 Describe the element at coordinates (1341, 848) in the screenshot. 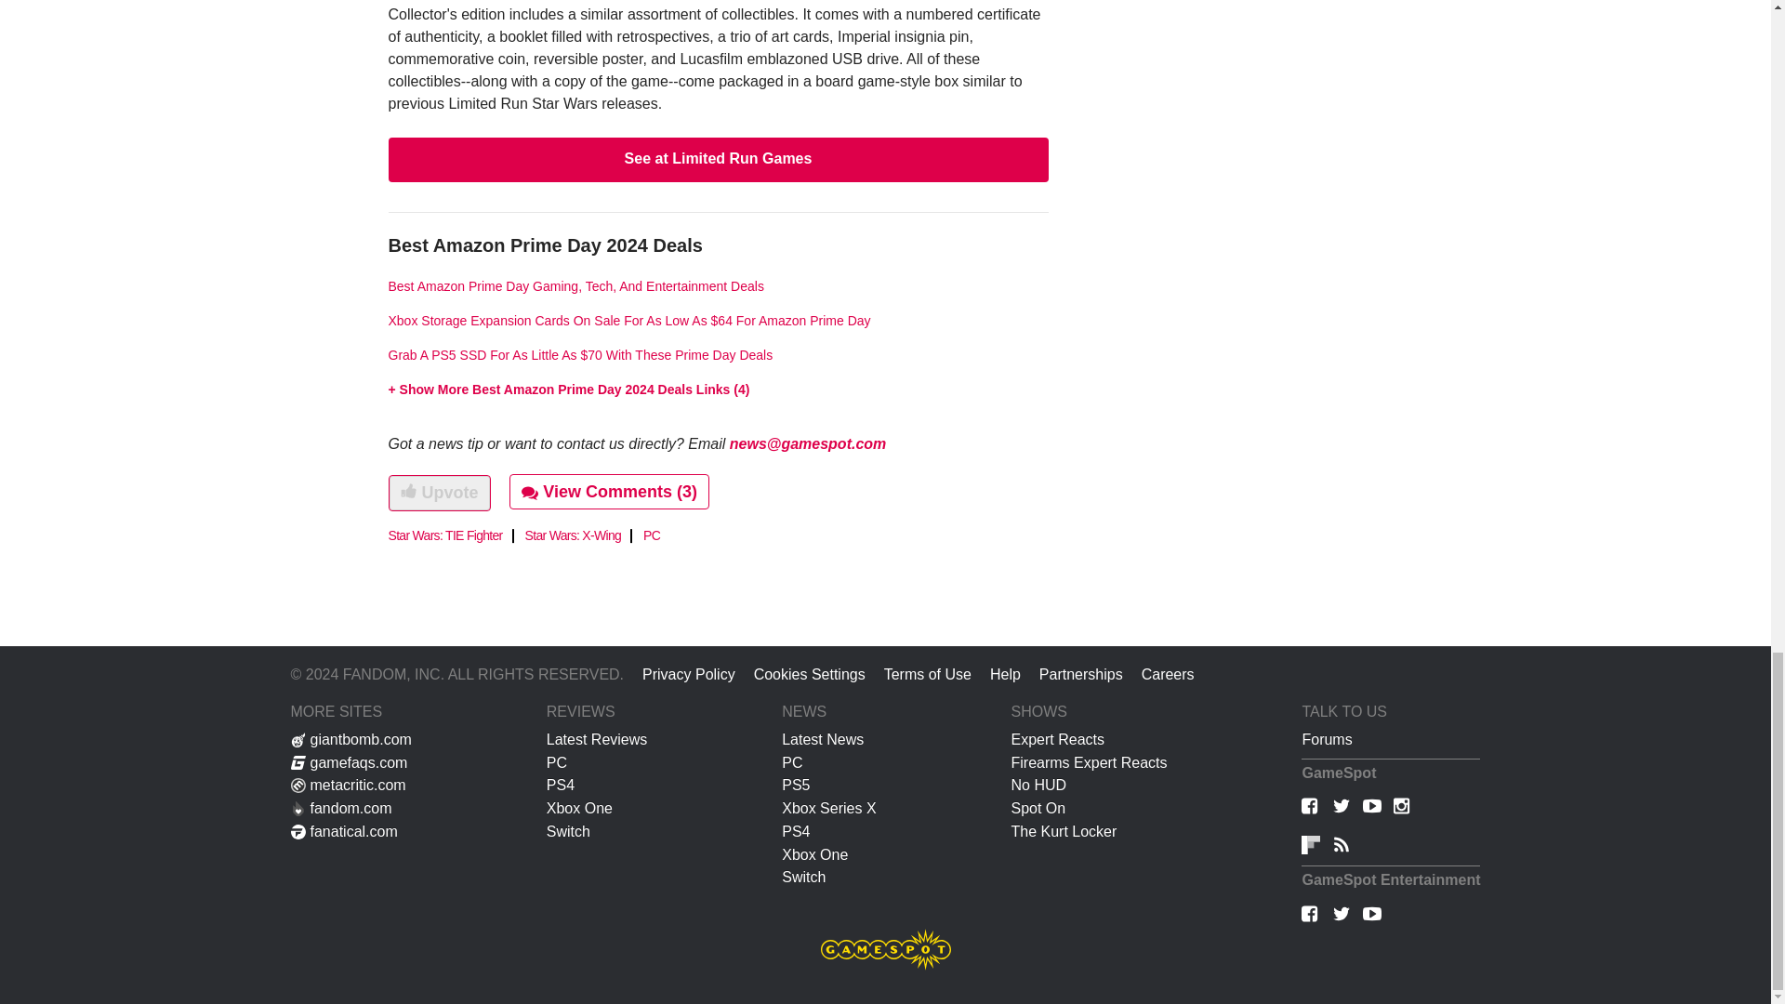

I see `RSS Feeds` at that location.